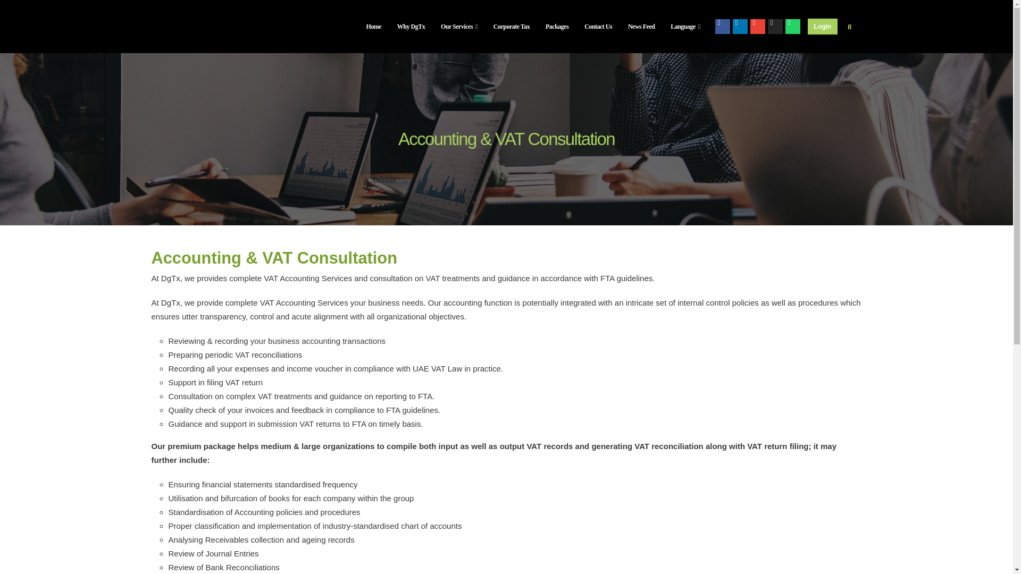  Describe the element at coordinates (180, 27) in the screenshot. I see `DgTx - ` at that location.